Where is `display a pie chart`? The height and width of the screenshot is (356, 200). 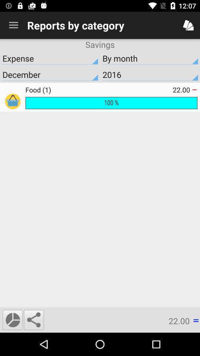 display a pie chart is located at coordinates (13, 320).